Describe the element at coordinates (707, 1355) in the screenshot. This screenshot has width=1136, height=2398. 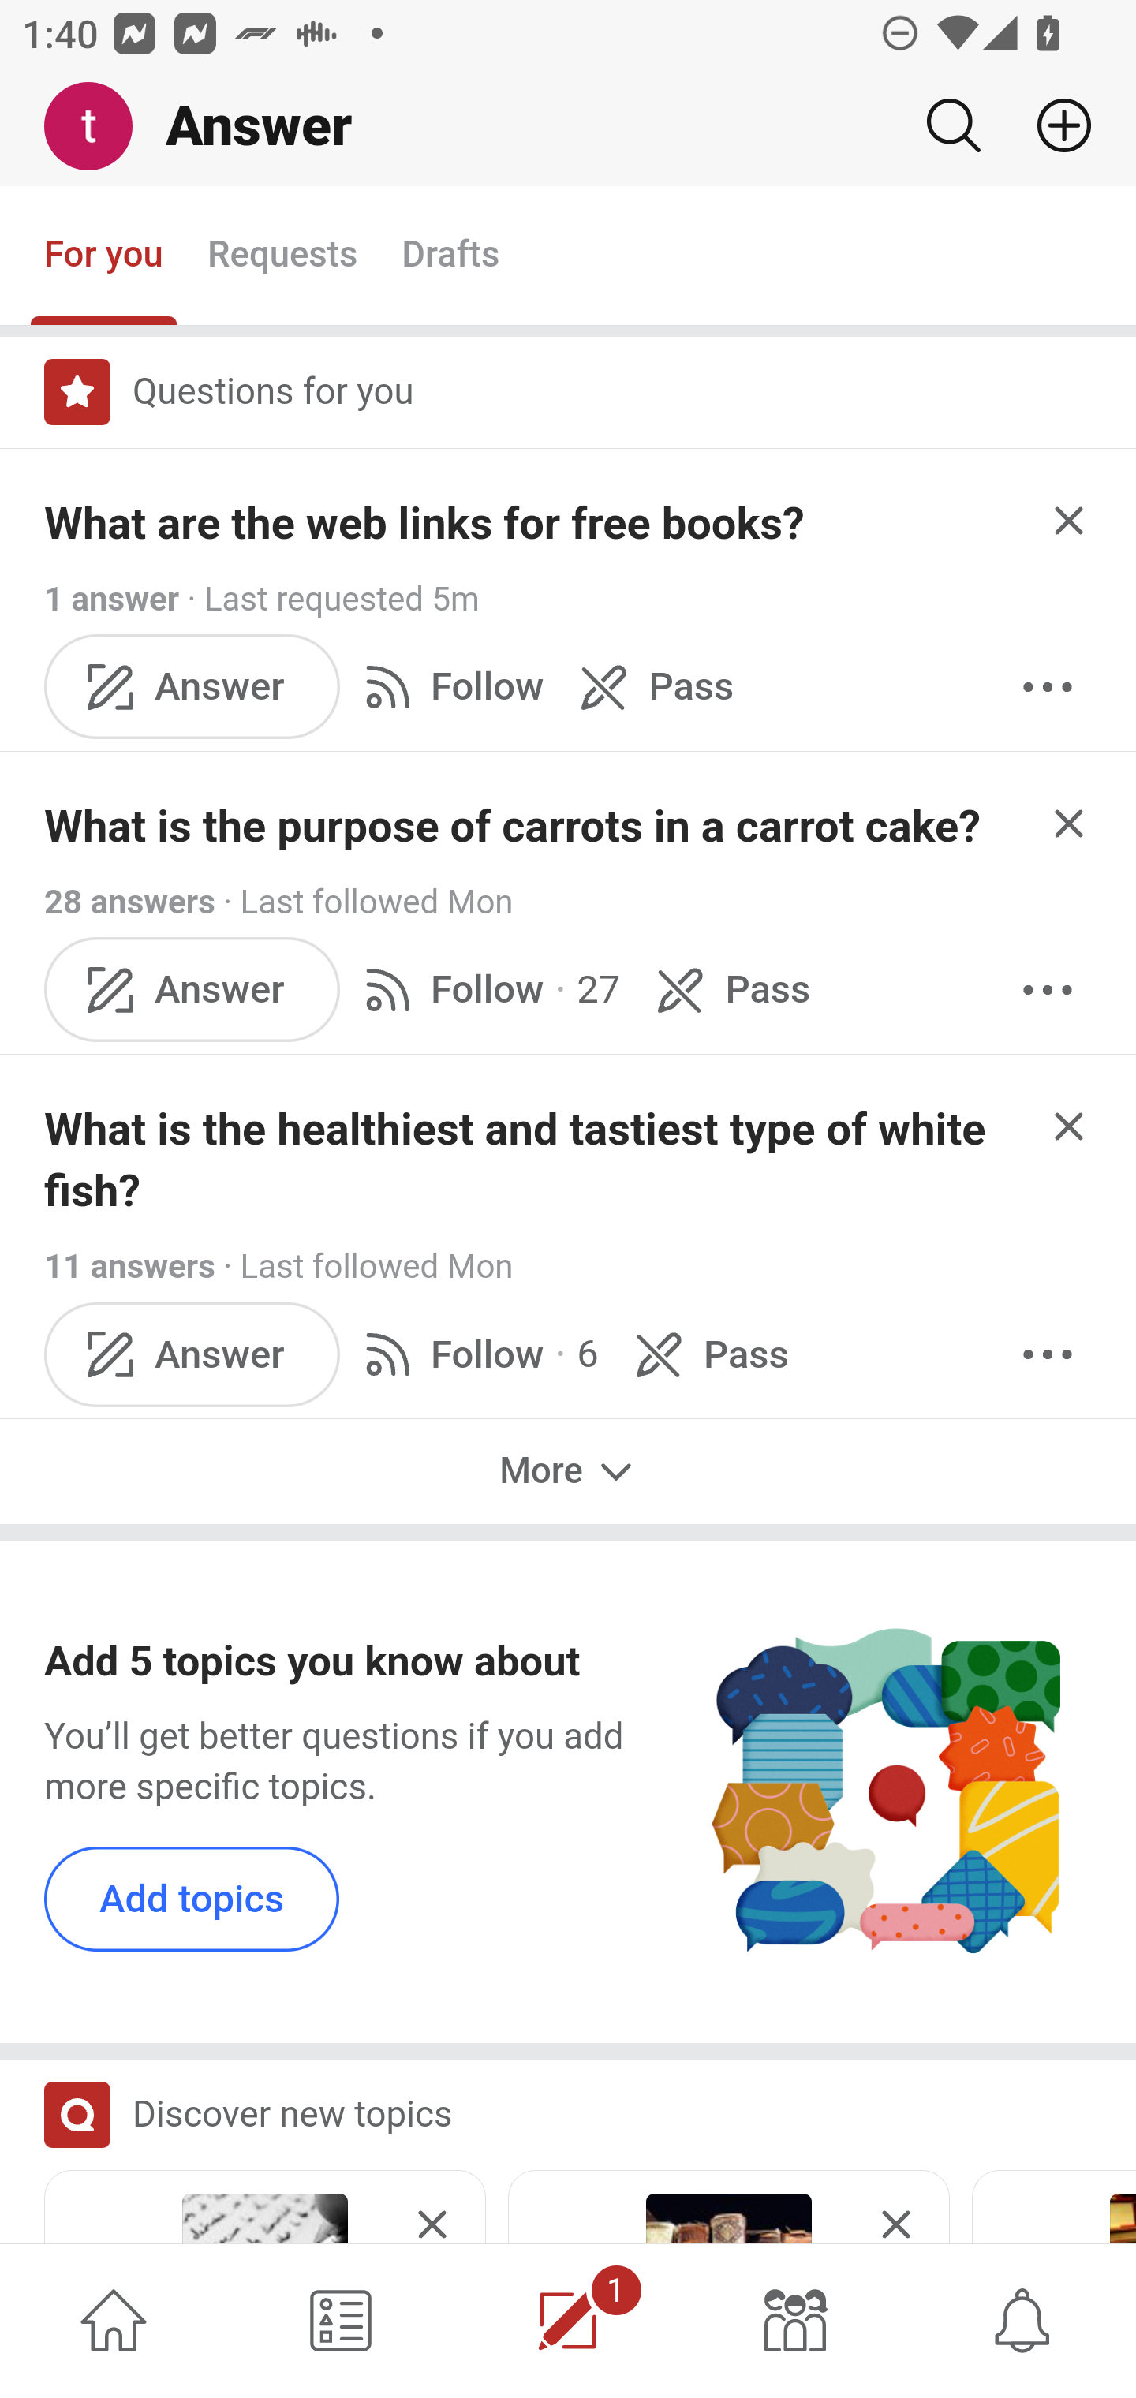
I see `Pass` at that location.